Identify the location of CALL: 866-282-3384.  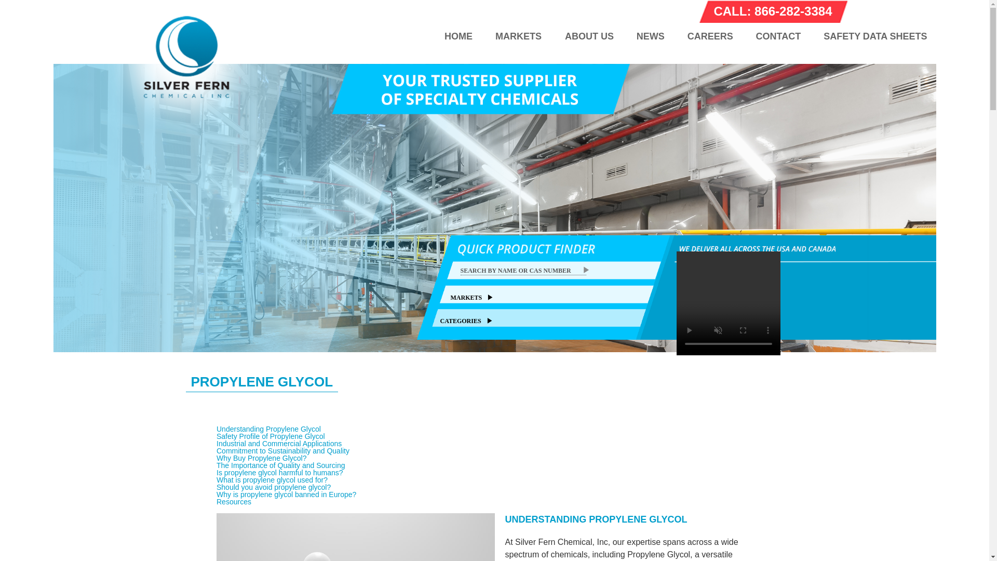
(773, 11).